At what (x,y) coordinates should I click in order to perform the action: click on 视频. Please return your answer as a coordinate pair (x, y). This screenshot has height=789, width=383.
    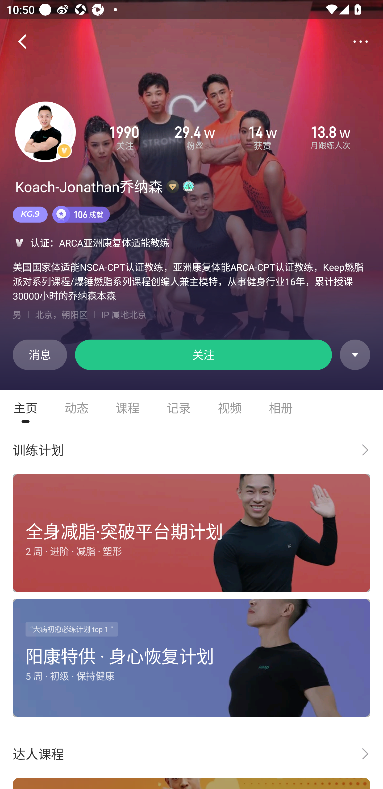
    Looking at the image, I should click on (230, 408).